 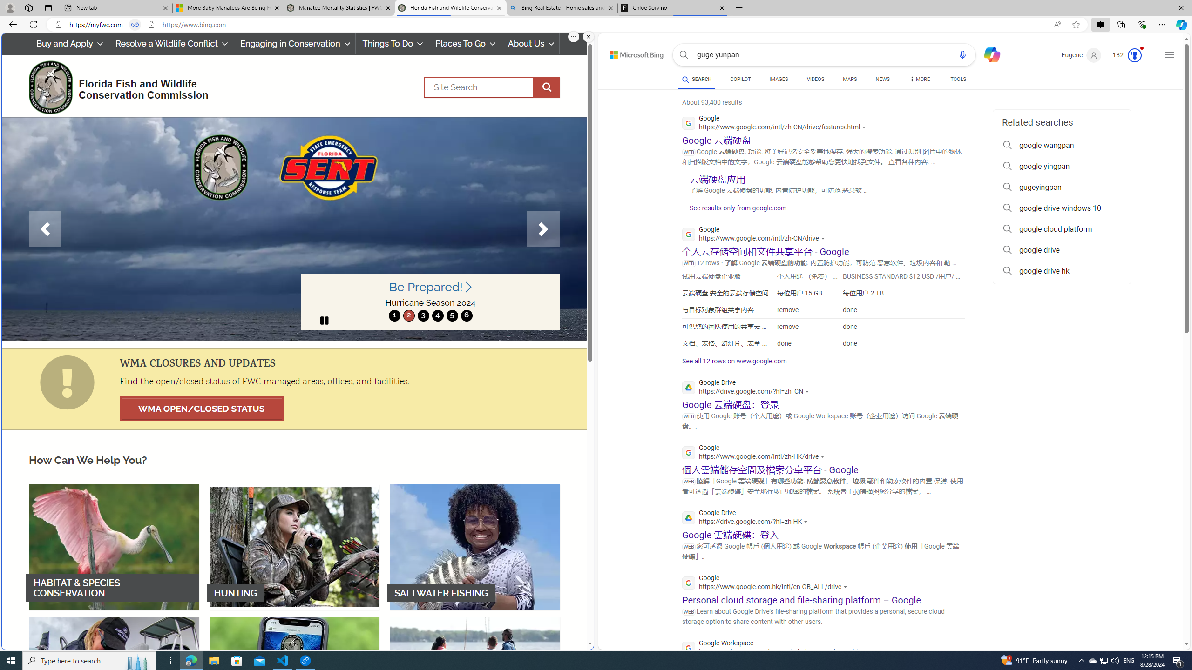 I want to click on Chat, so click(x=988, y=54).